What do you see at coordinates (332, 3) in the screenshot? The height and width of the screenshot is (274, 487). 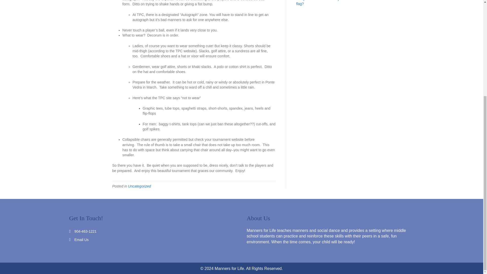 I see `Betsy Ross. What else do you know about our flag?` at bounding box center [332, 3].